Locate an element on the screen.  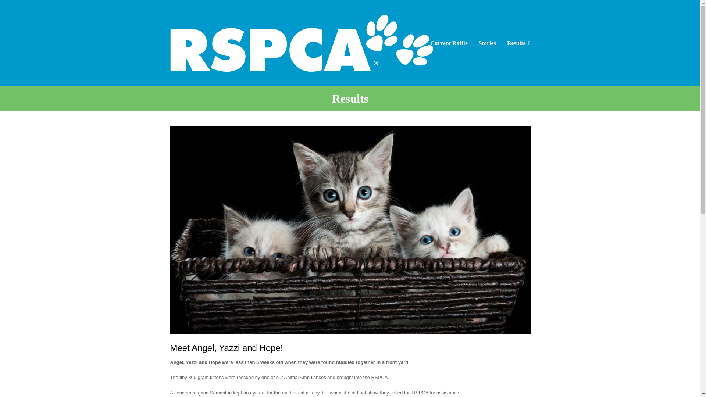
Stories is located at coordinates (487, 43).